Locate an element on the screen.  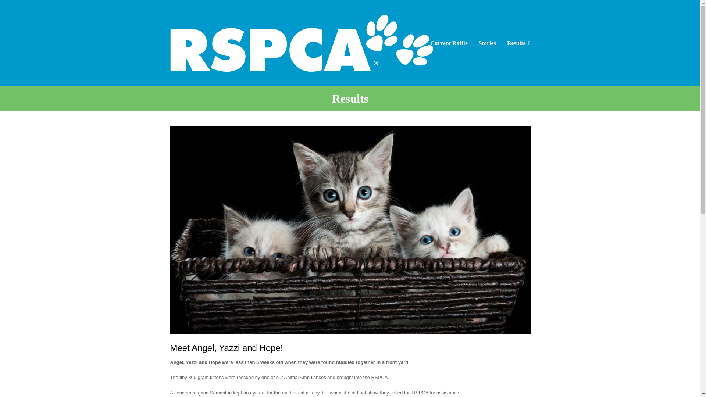
Stories is located at coordinates (487, 43).